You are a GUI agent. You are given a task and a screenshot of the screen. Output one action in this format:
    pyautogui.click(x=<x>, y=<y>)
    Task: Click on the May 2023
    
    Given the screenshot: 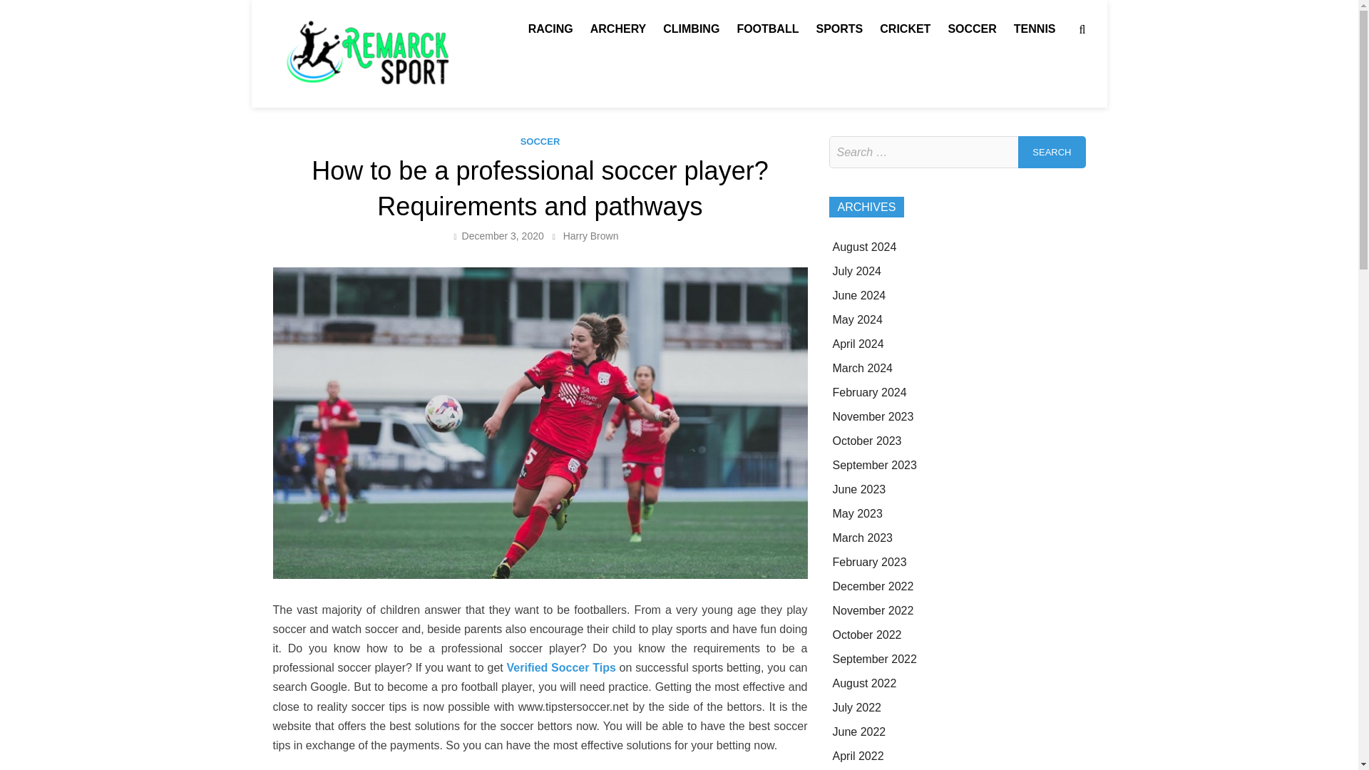 What is the action you would take?
    pyautogui.click(x=857, y=513)
    